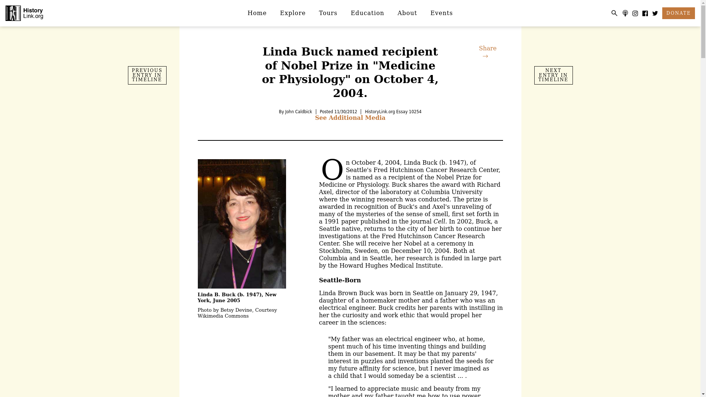  What do you see at coordinates (147, 75) in the screenshot?
I see `PREVIOUS ENTRY IN TIMELINE` at bounding box center [147, 75].